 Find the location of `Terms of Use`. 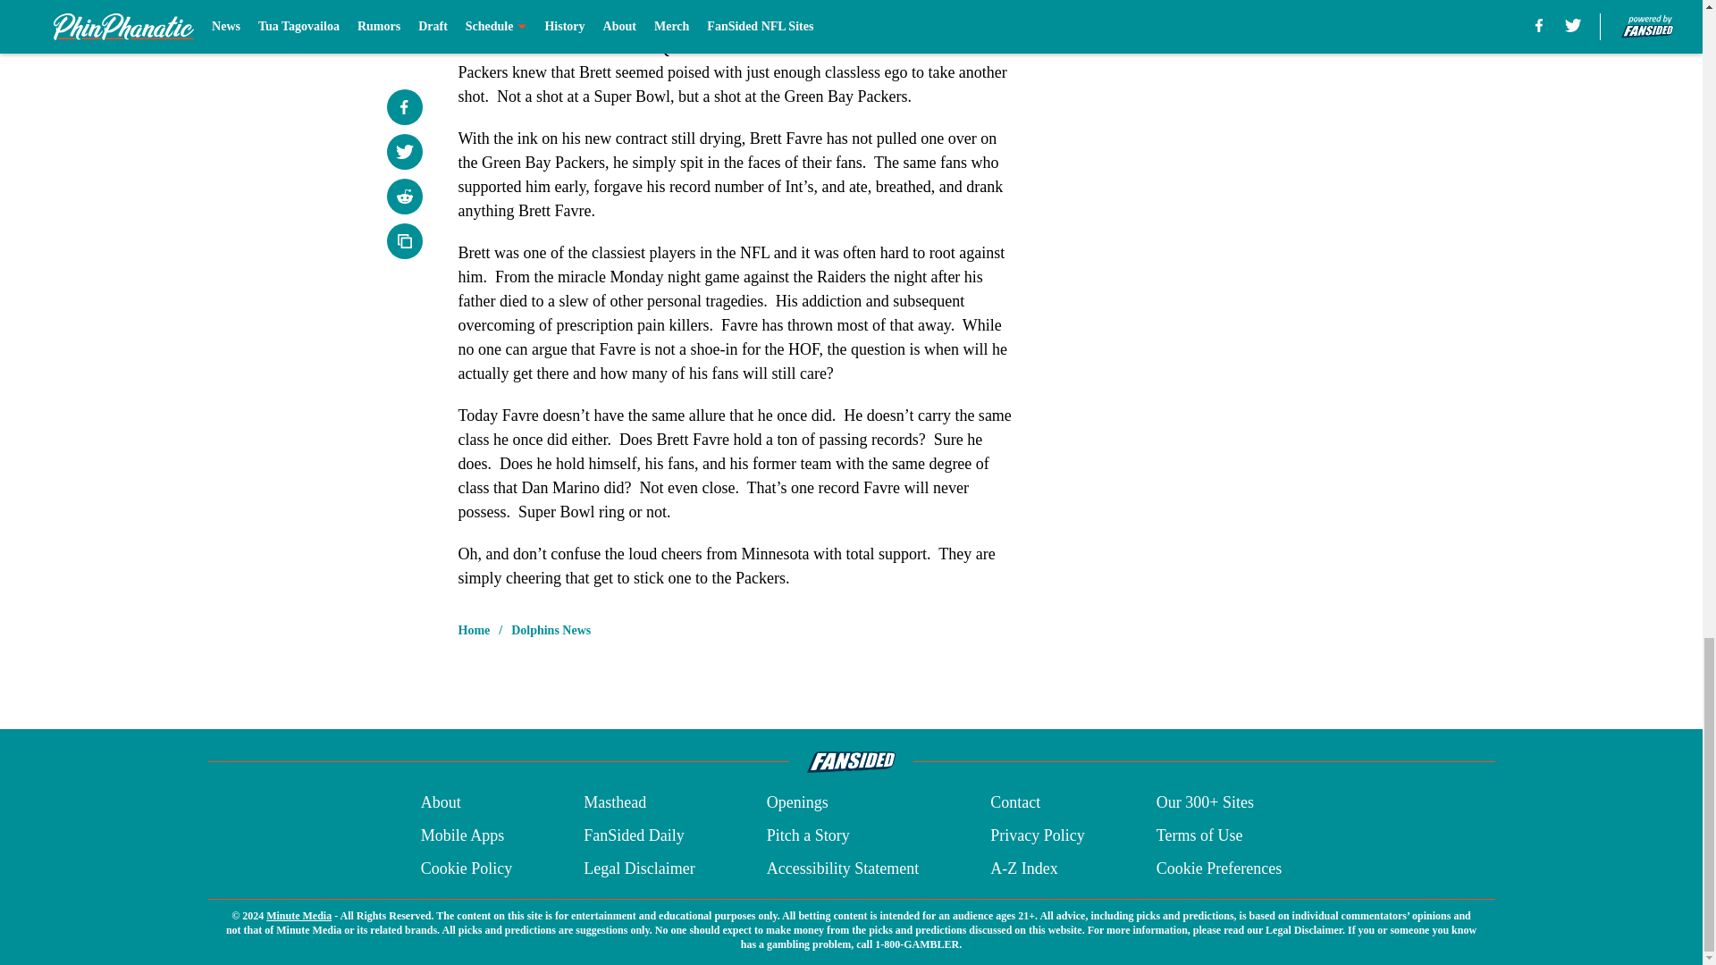

Terms of Use is located at coordinates (1199, 836).